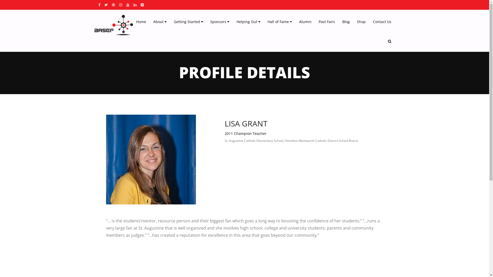 Image resolution: width=493 pixels, height=277 pixels. I want to click on Logo, so click(114, 25).